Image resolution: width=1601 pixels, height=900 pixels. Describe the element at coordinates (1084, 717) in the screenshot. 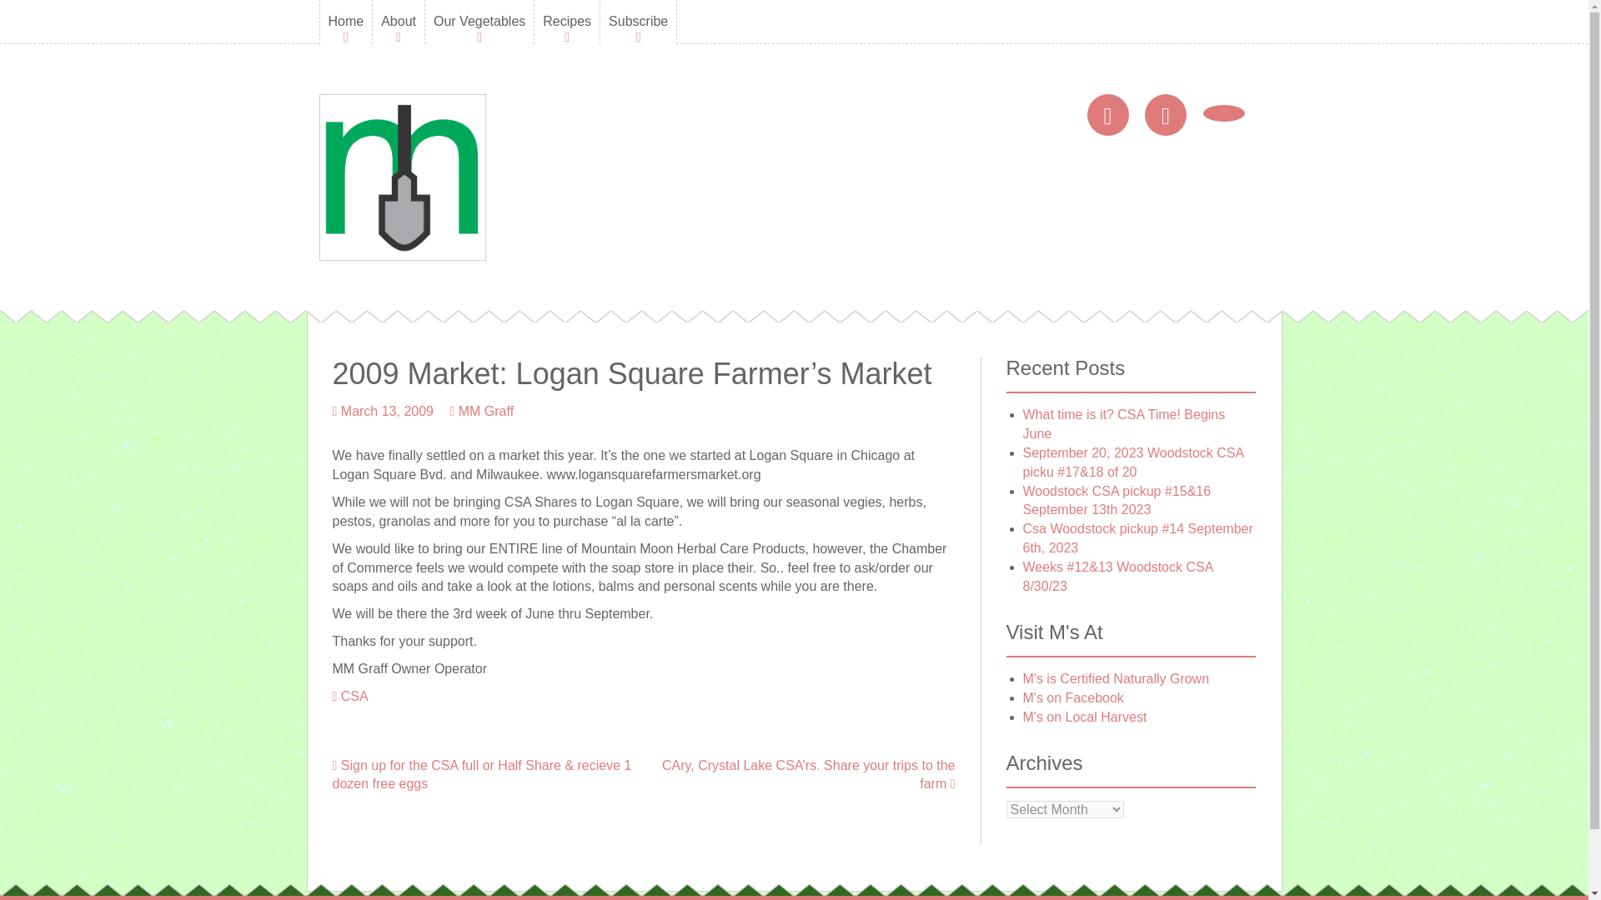

I see `M's on Local Harvest` at that location.